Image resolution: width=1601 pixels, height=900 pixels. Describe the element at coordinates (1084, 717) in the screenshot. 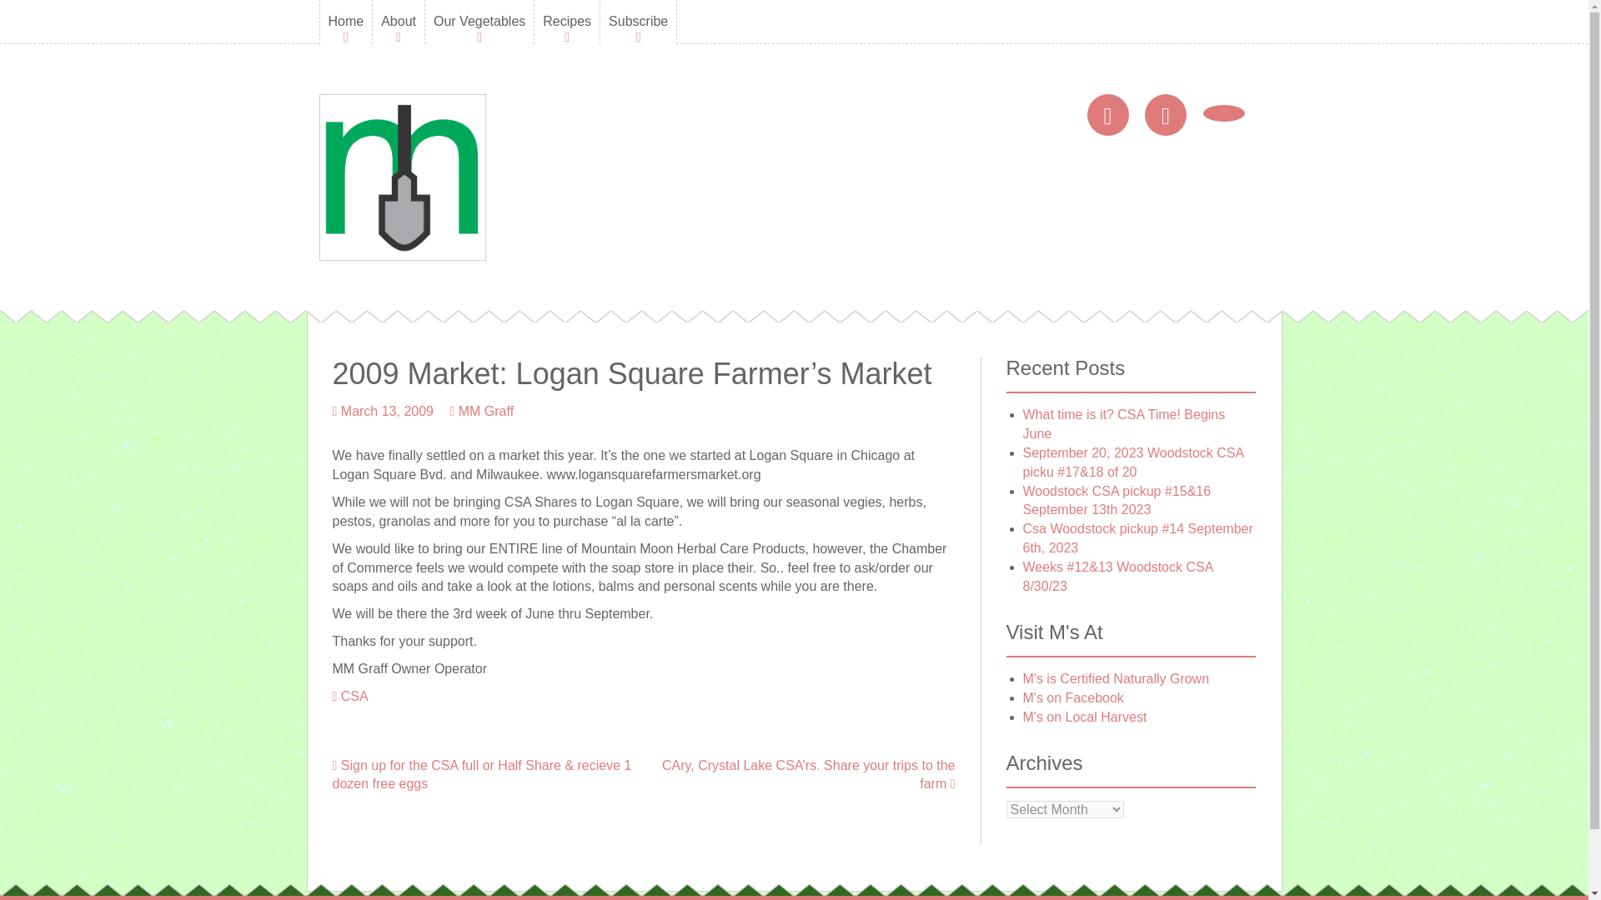

I see `M's on Local Harvest` at that location.